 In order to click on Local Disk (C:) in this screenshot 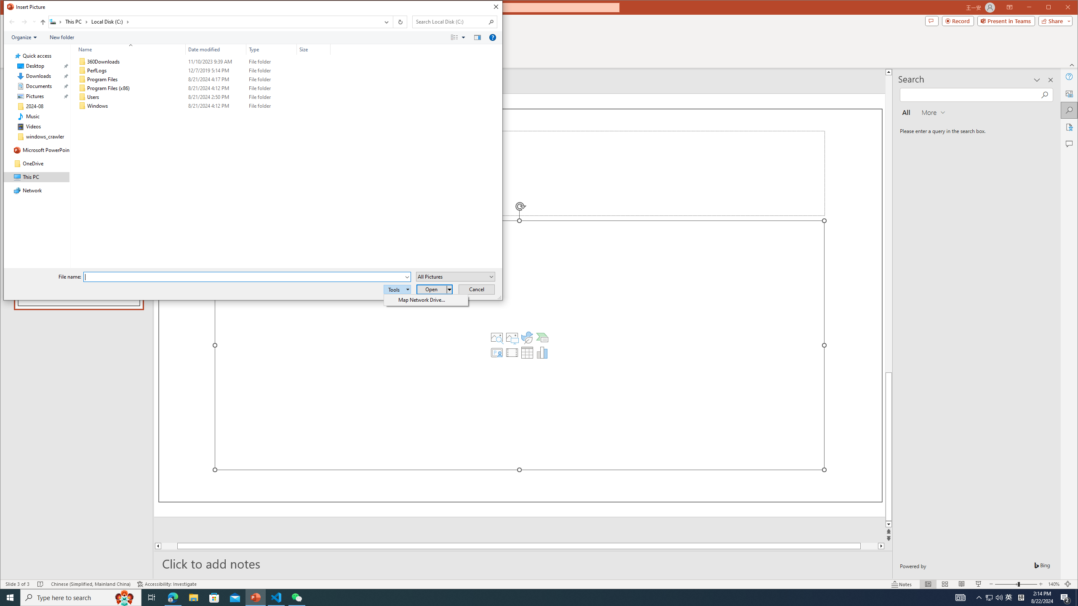, I will do `click(397, 289)`.